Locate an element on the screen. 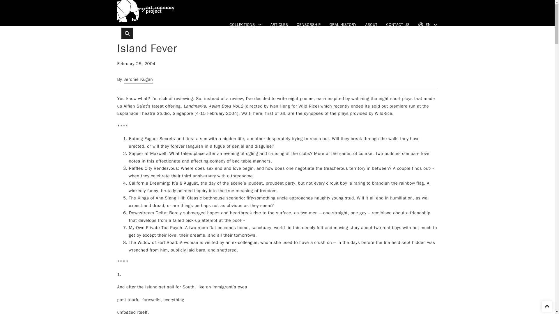 The image size is (559, 314). ABOUT is located at coordinates (371, 24).